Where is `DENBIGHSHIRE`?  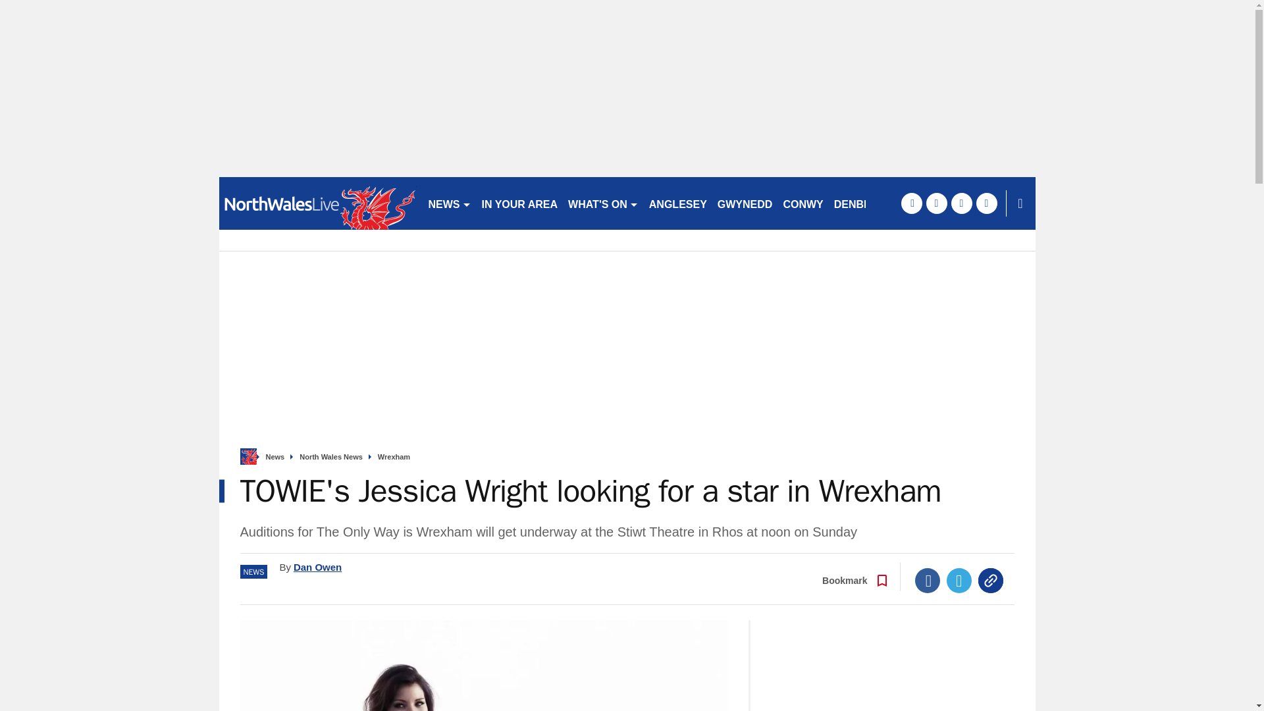 DENBIGHSHIRE is located at coordinates (874, 203).